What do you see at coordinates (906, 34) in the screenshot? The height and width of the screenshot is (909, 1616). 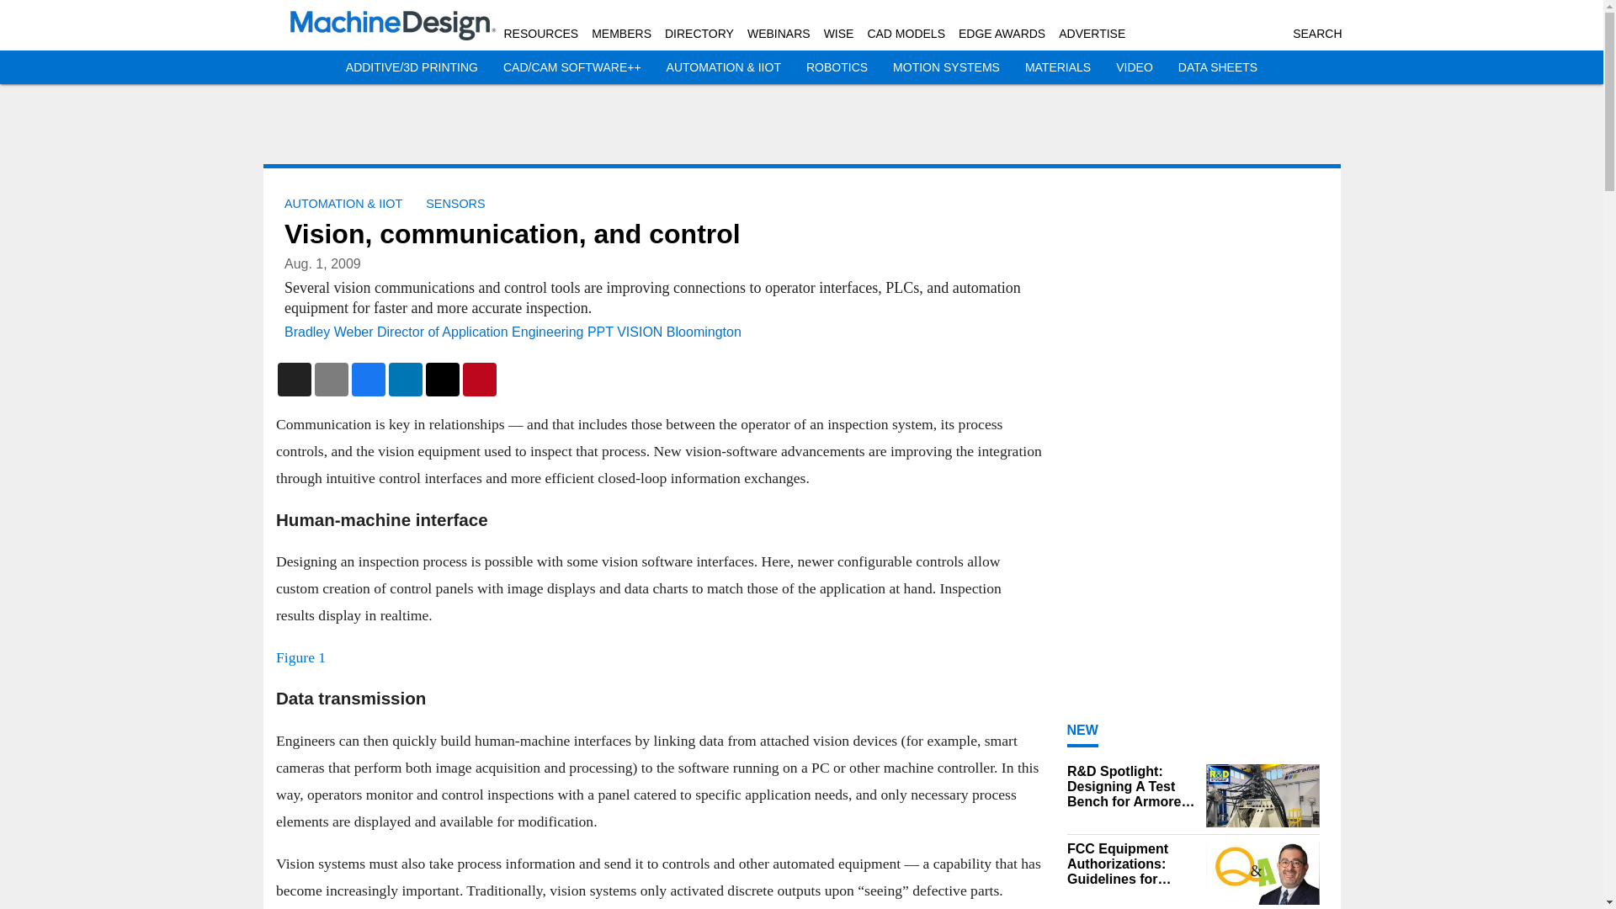 I see `CAD MODELS` at bounding box center [906, 34].